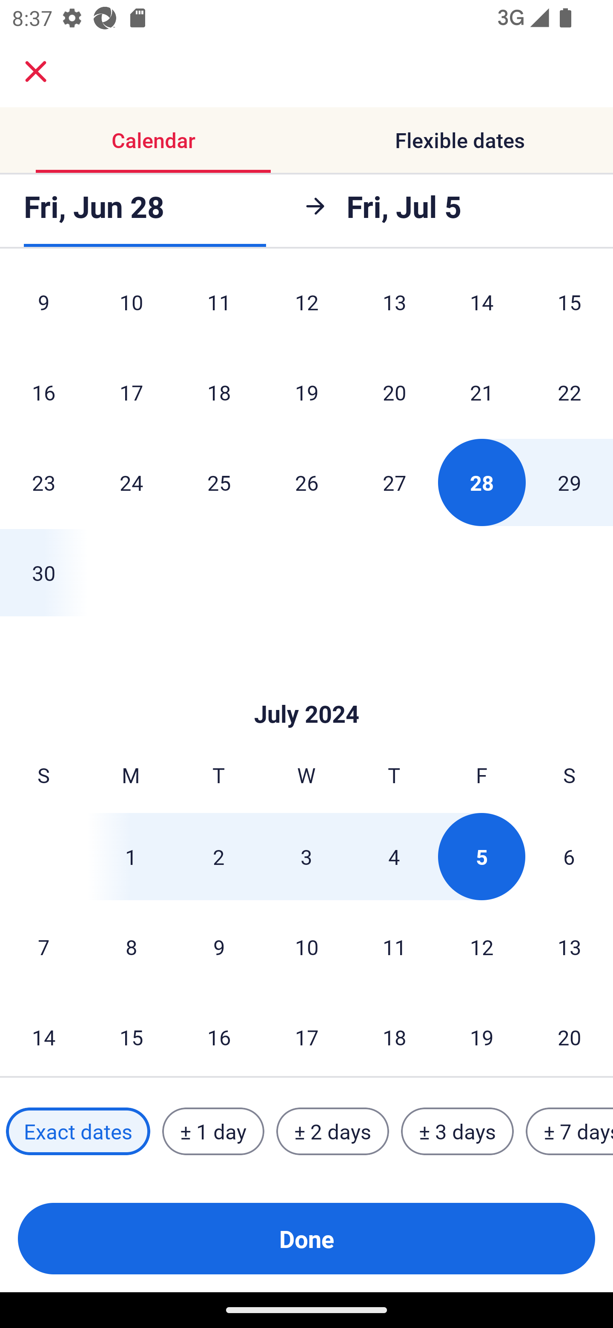 This screenshot has width=613, height=1328. Describe the element at coordinates (43, 947) in the screenshot. I see `7 Sunday, July 7, 2024` at that location.